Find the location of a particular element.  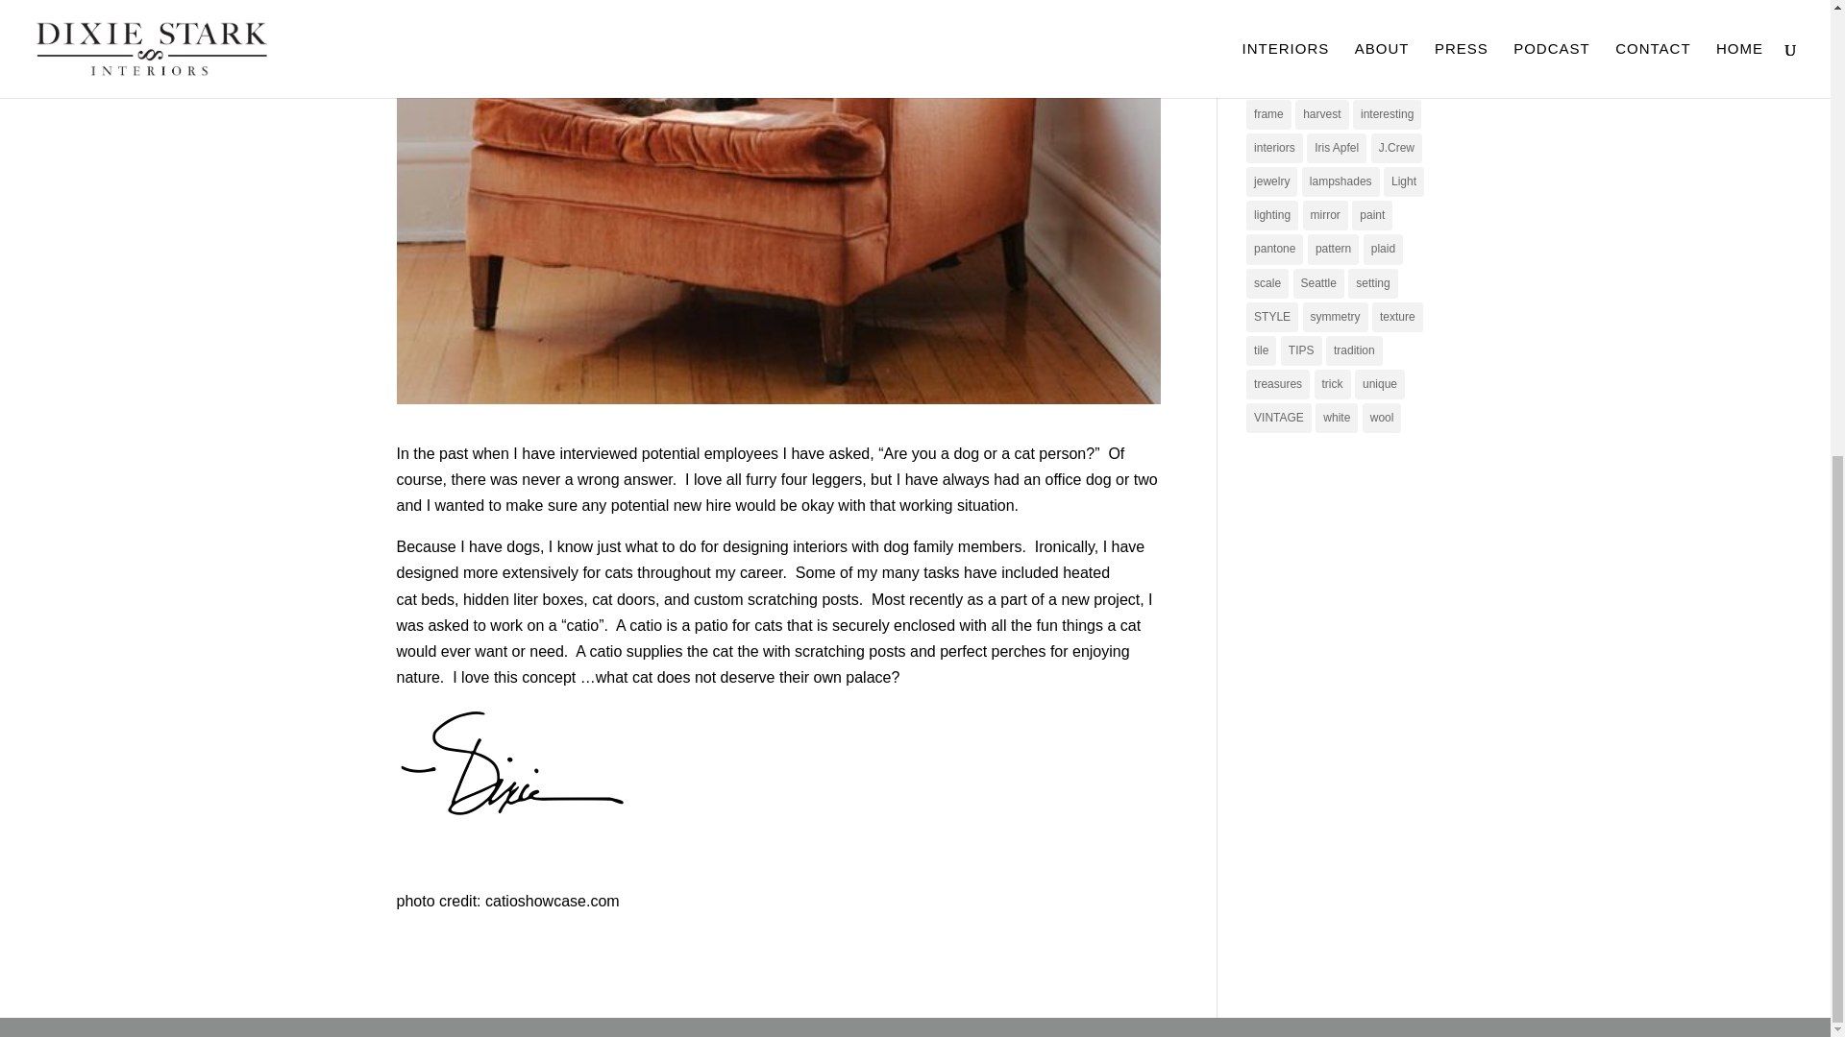

interiors is located at coordinates (1274, 148).